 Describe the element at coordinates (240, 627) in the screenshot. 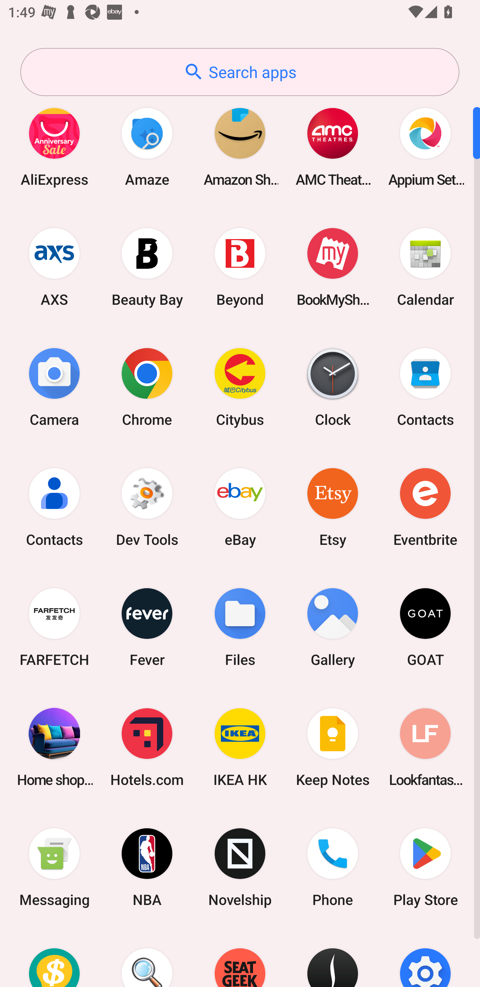

I see `Files` at that location.